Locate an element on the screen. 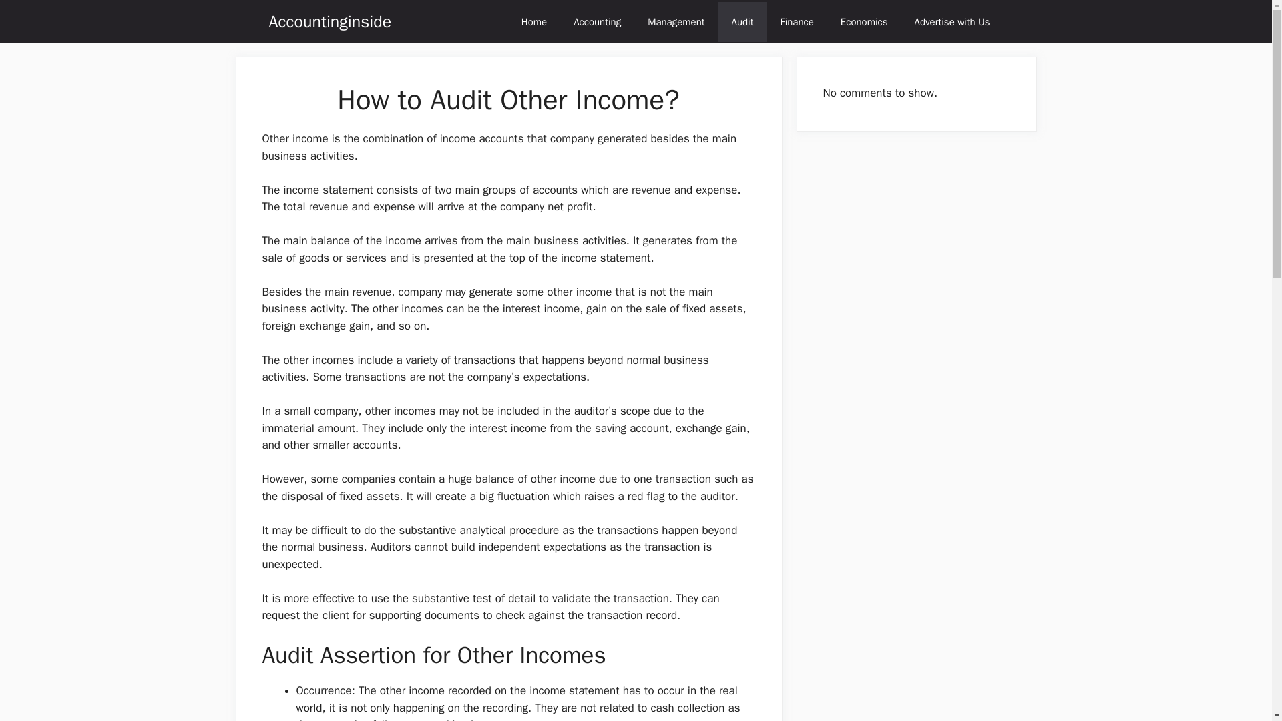  Advertise with Us is located at coordinates (952, 21).